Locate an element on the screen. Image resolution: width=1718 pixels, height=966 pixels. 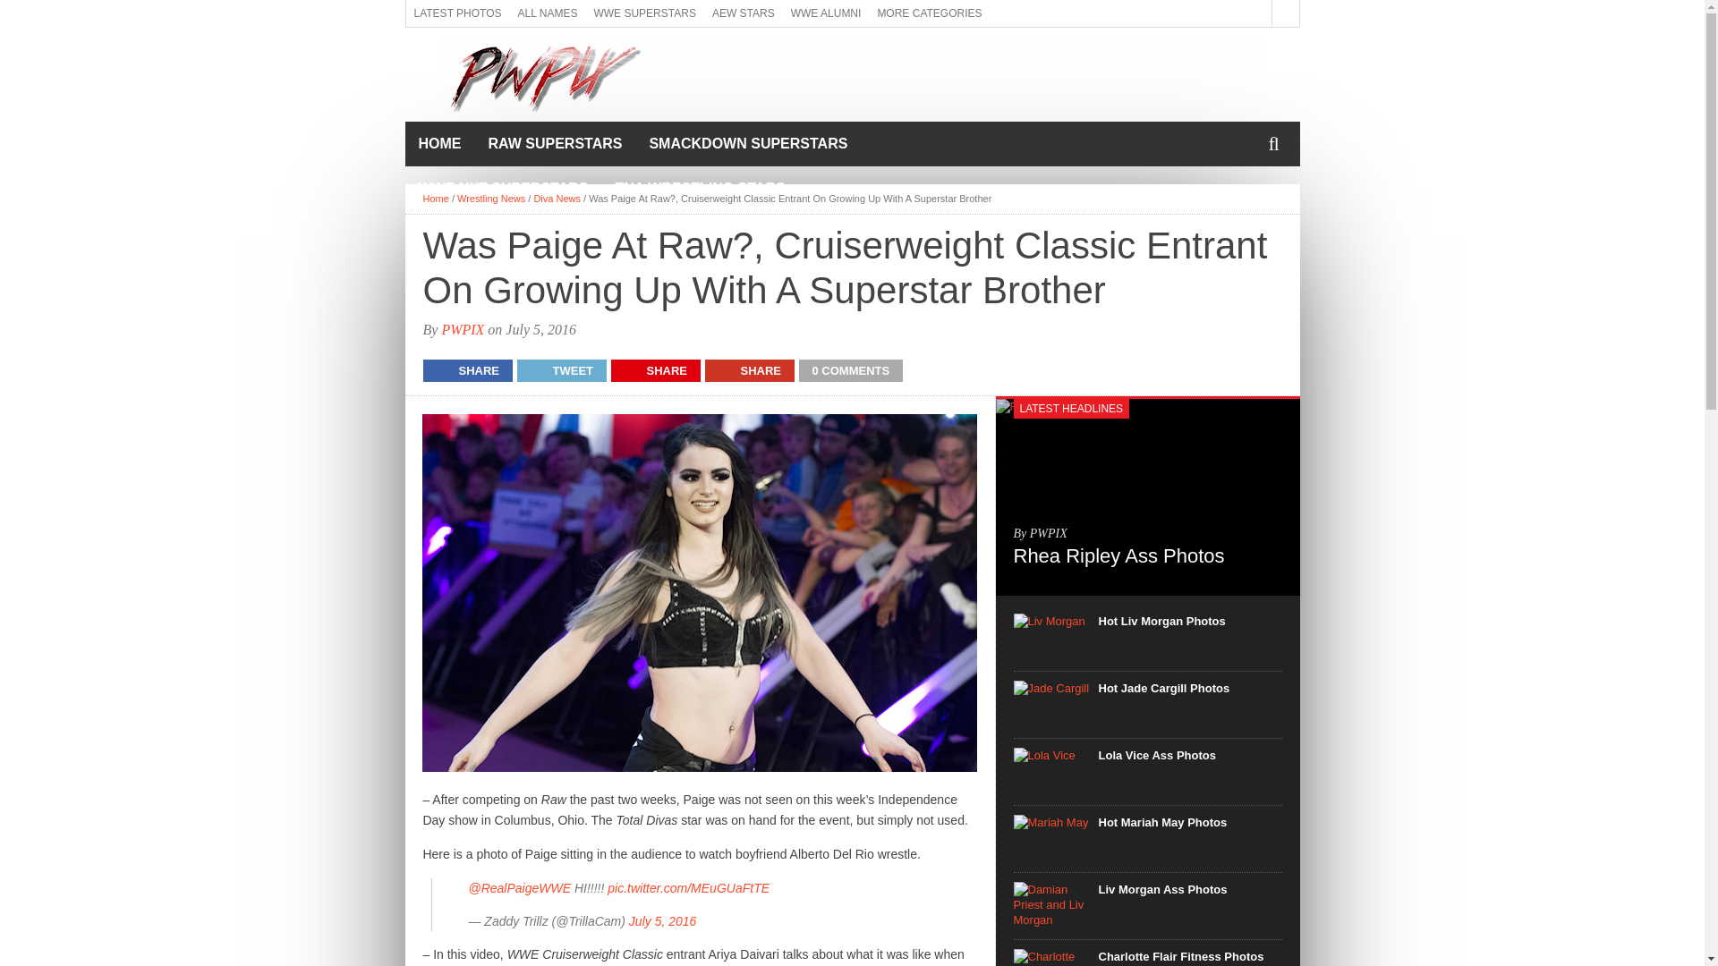
AEW STARS is located at coordinates (744, 13).